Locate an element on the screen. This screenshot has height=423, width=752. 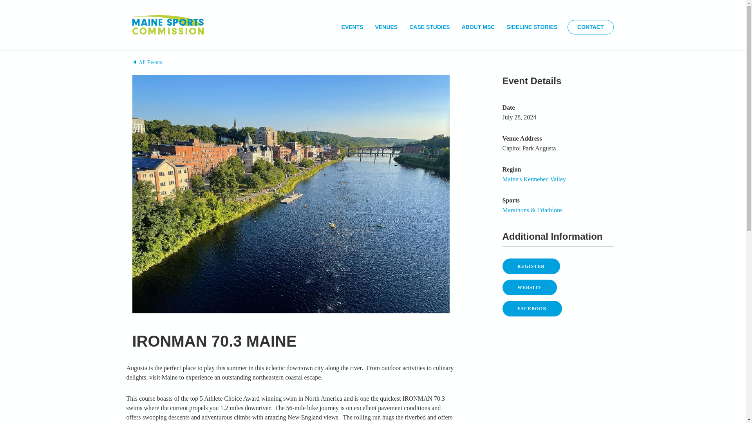
Maine Sports Commission is located at coordinates (167, 27).